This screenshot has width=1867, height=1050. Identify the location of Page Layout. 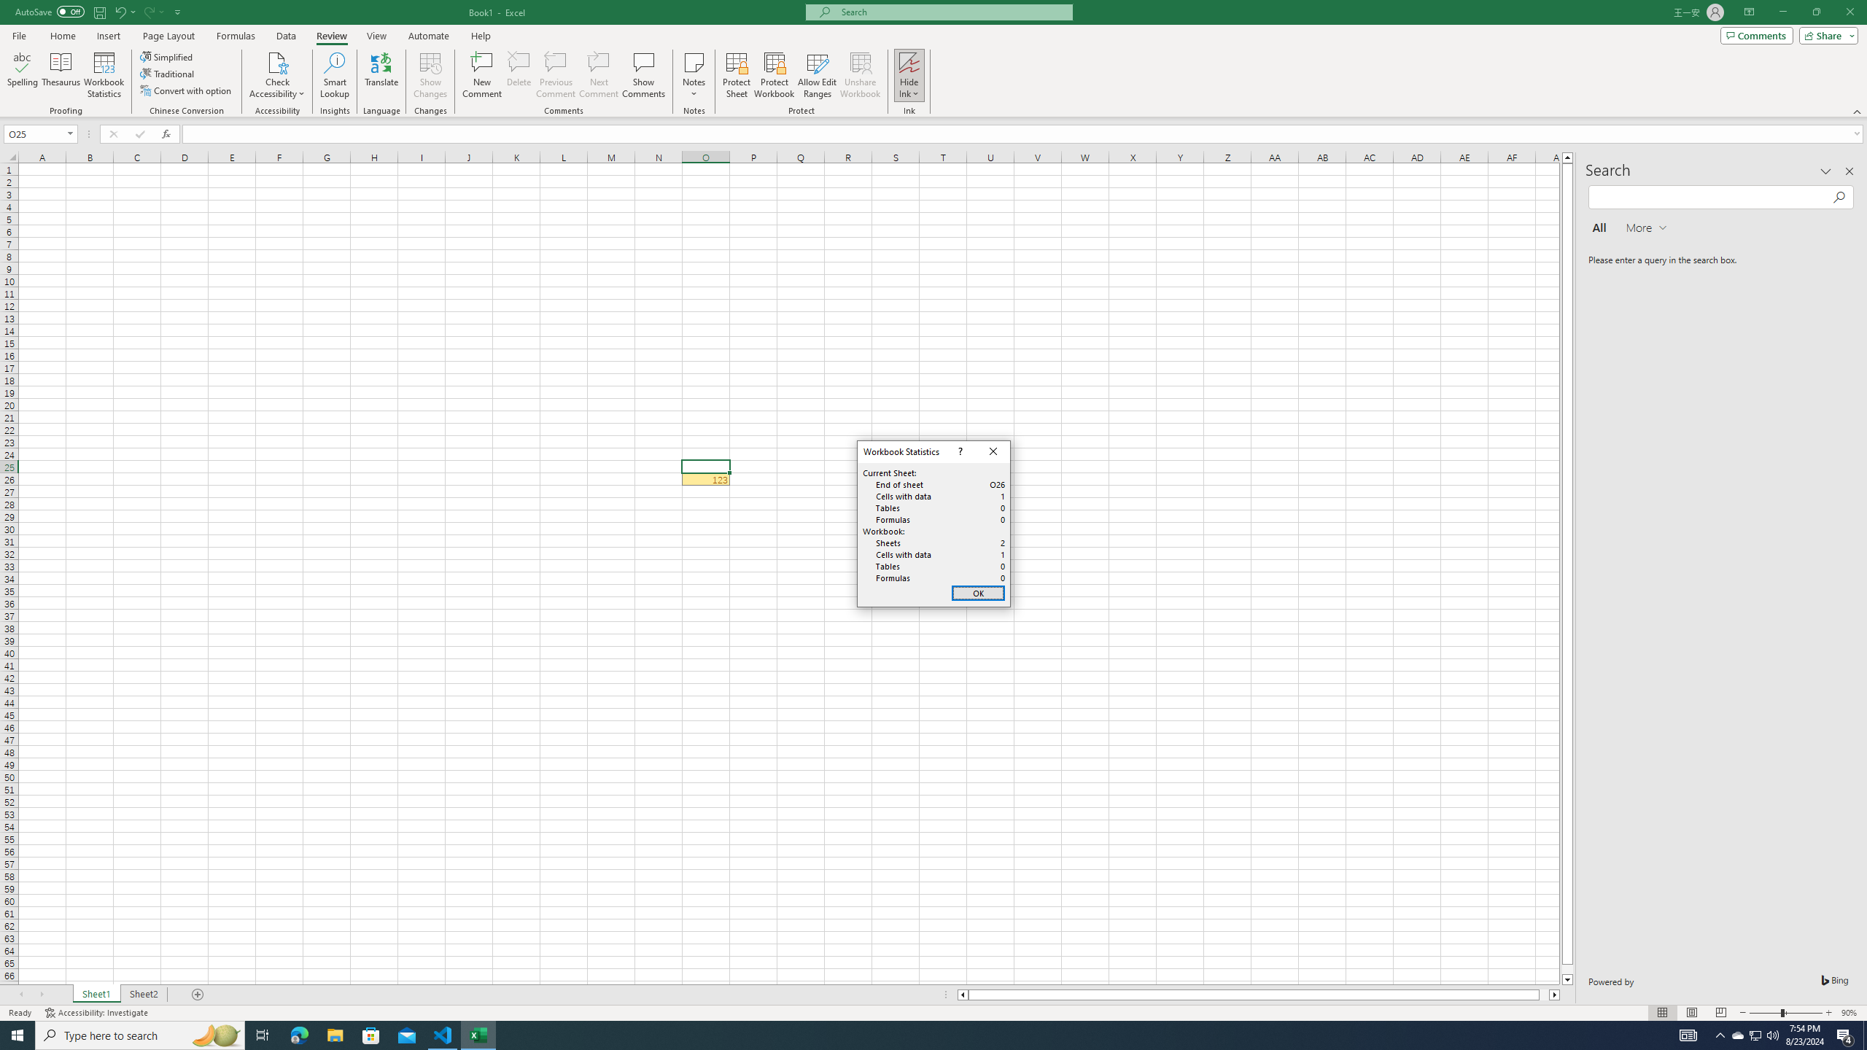
(1691, 1013).